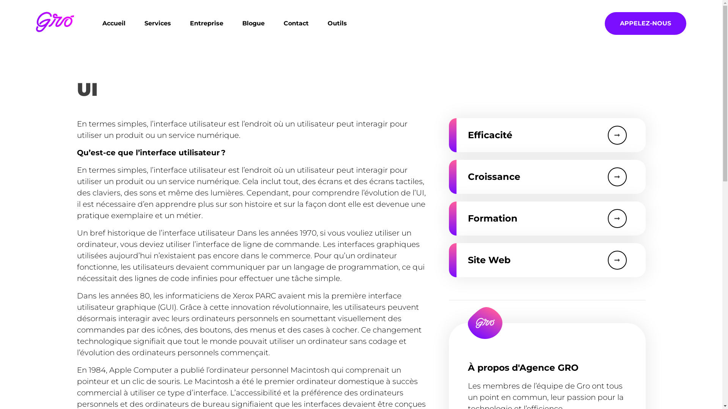 The height and width of the screenshot is (409, 728). I want to click on Formation, so click(547, 219).